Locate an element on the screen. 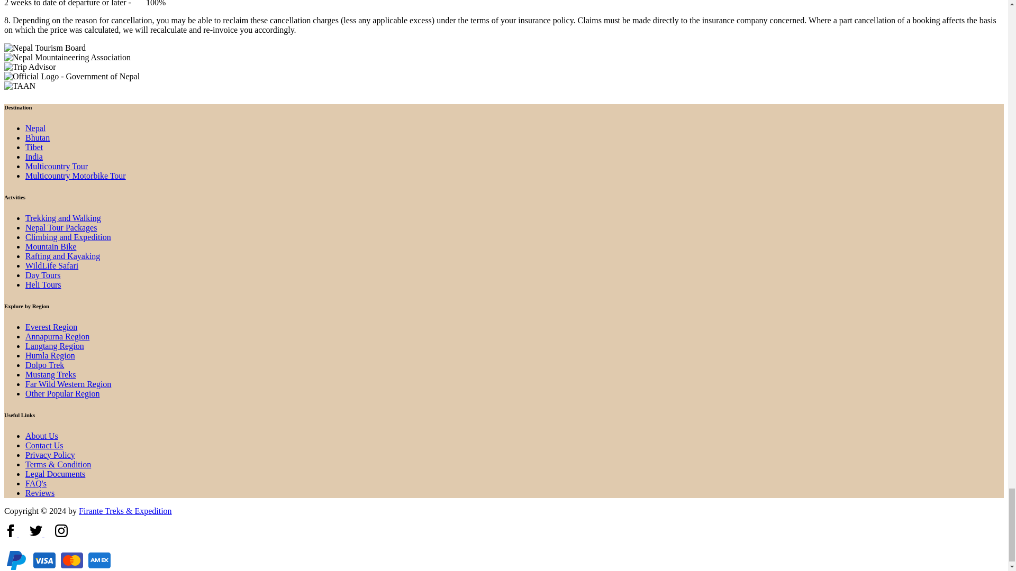 This screenshot has height=571, width=1016. Multicountry Tour is located at coordinates (56, 166).